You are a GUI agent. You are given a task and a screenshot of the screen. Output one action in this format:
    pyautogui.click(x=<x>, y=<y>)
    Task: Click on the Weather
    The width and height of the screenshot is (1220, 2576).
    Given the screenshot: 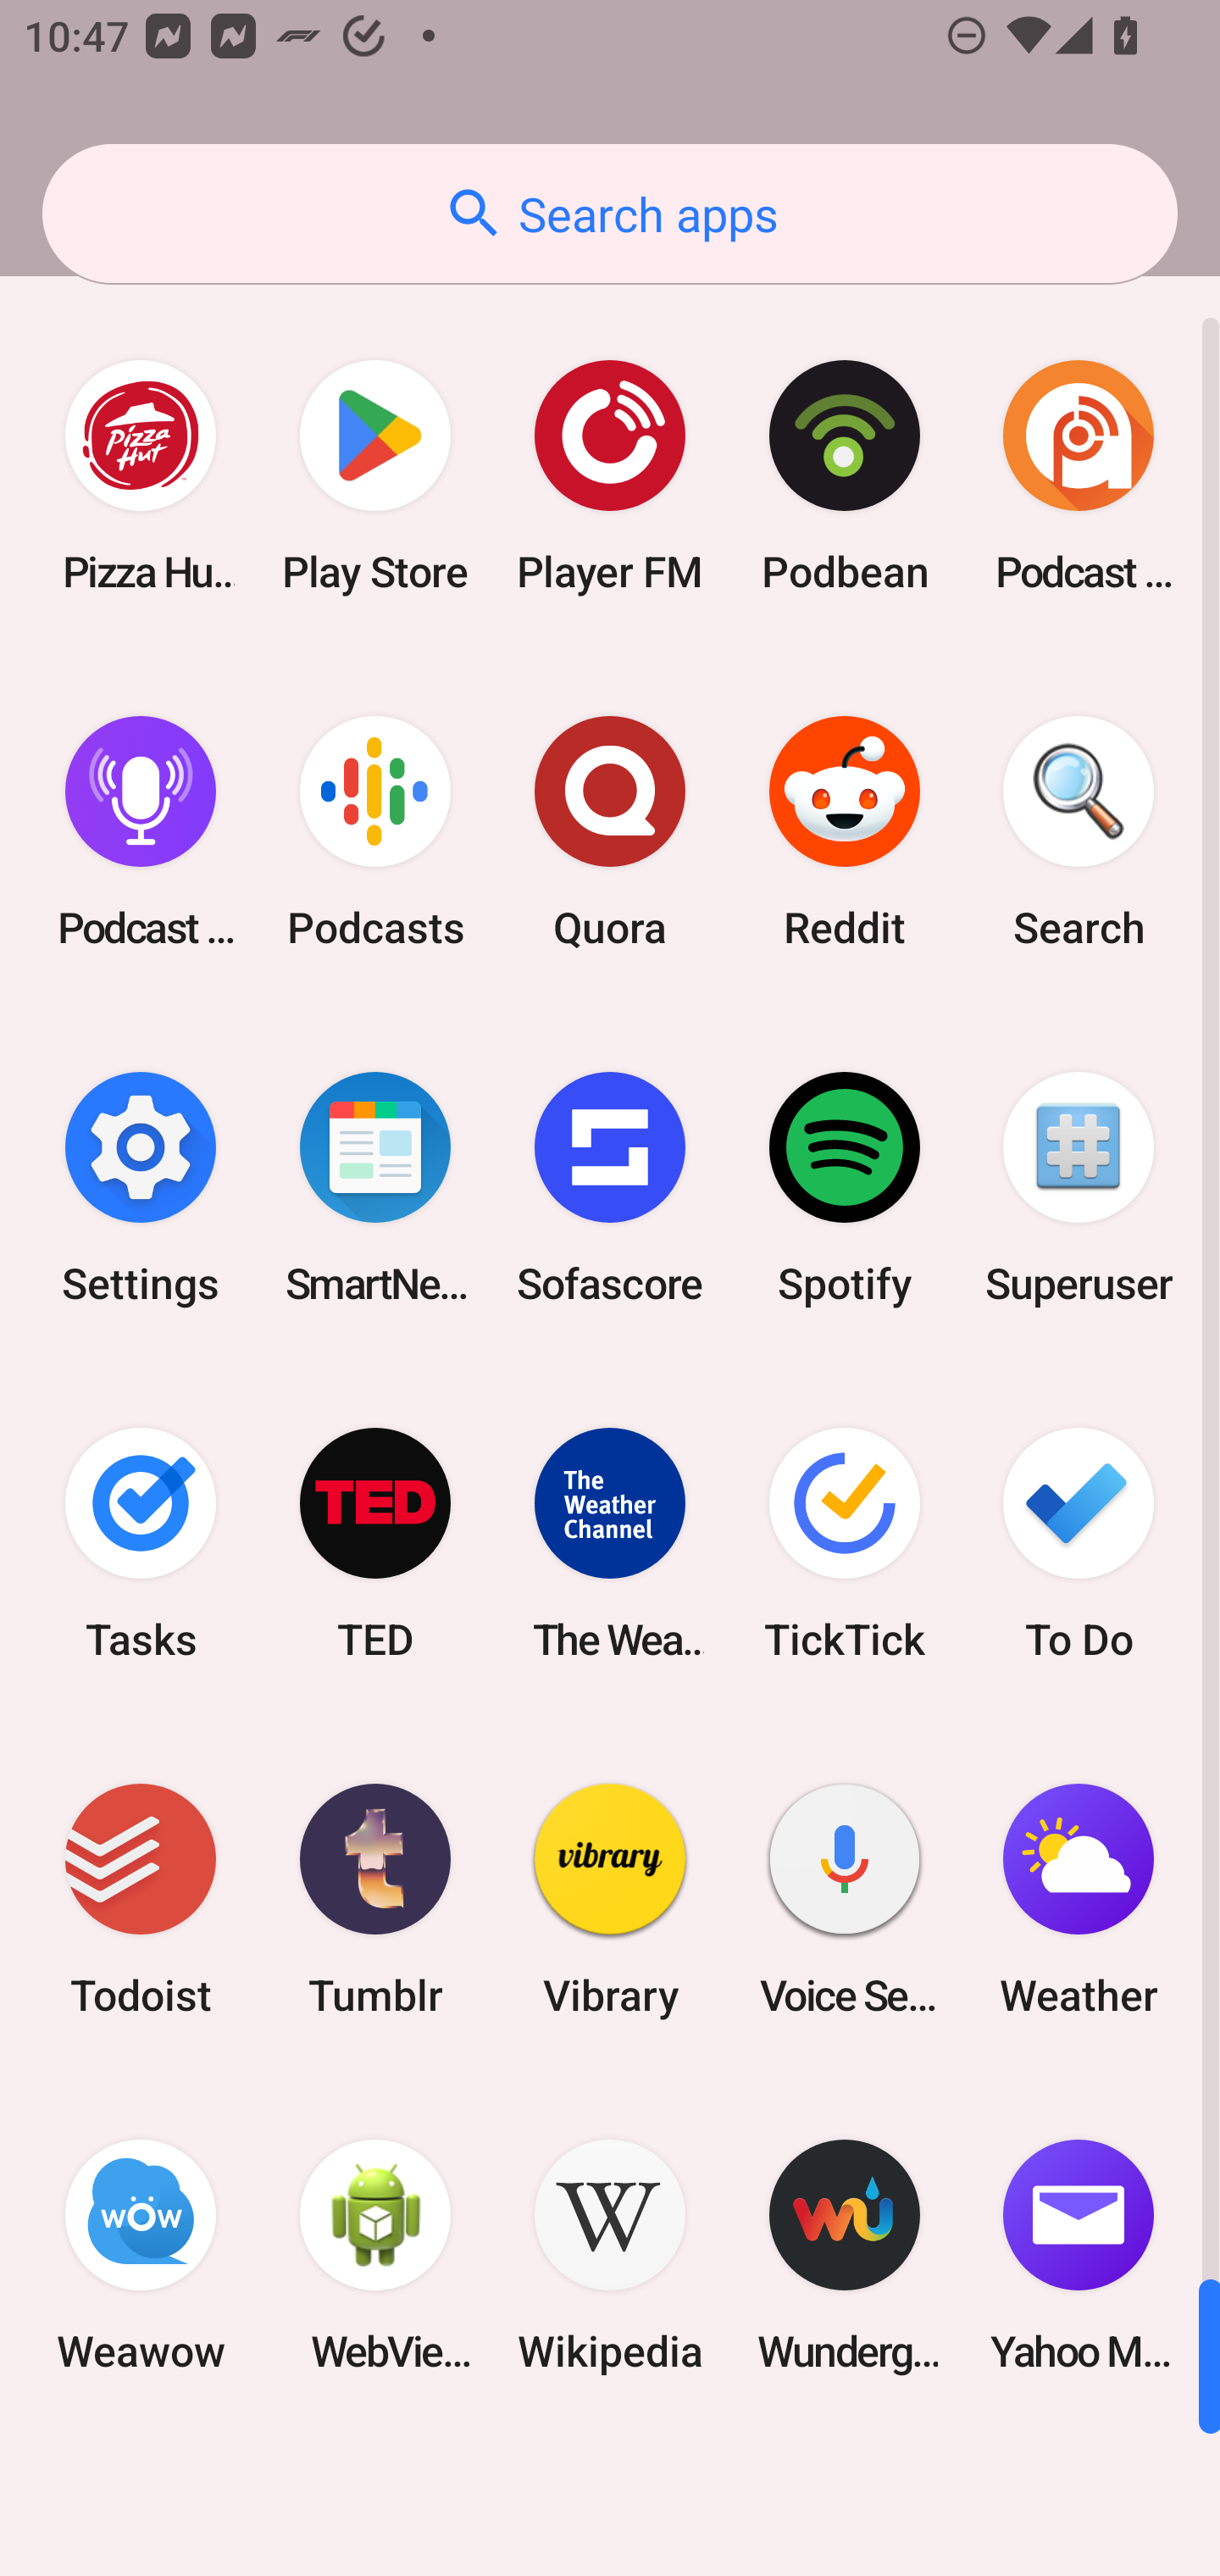 What is the action you would take?
    pyautogui.click(x=1079, y=1900)
    